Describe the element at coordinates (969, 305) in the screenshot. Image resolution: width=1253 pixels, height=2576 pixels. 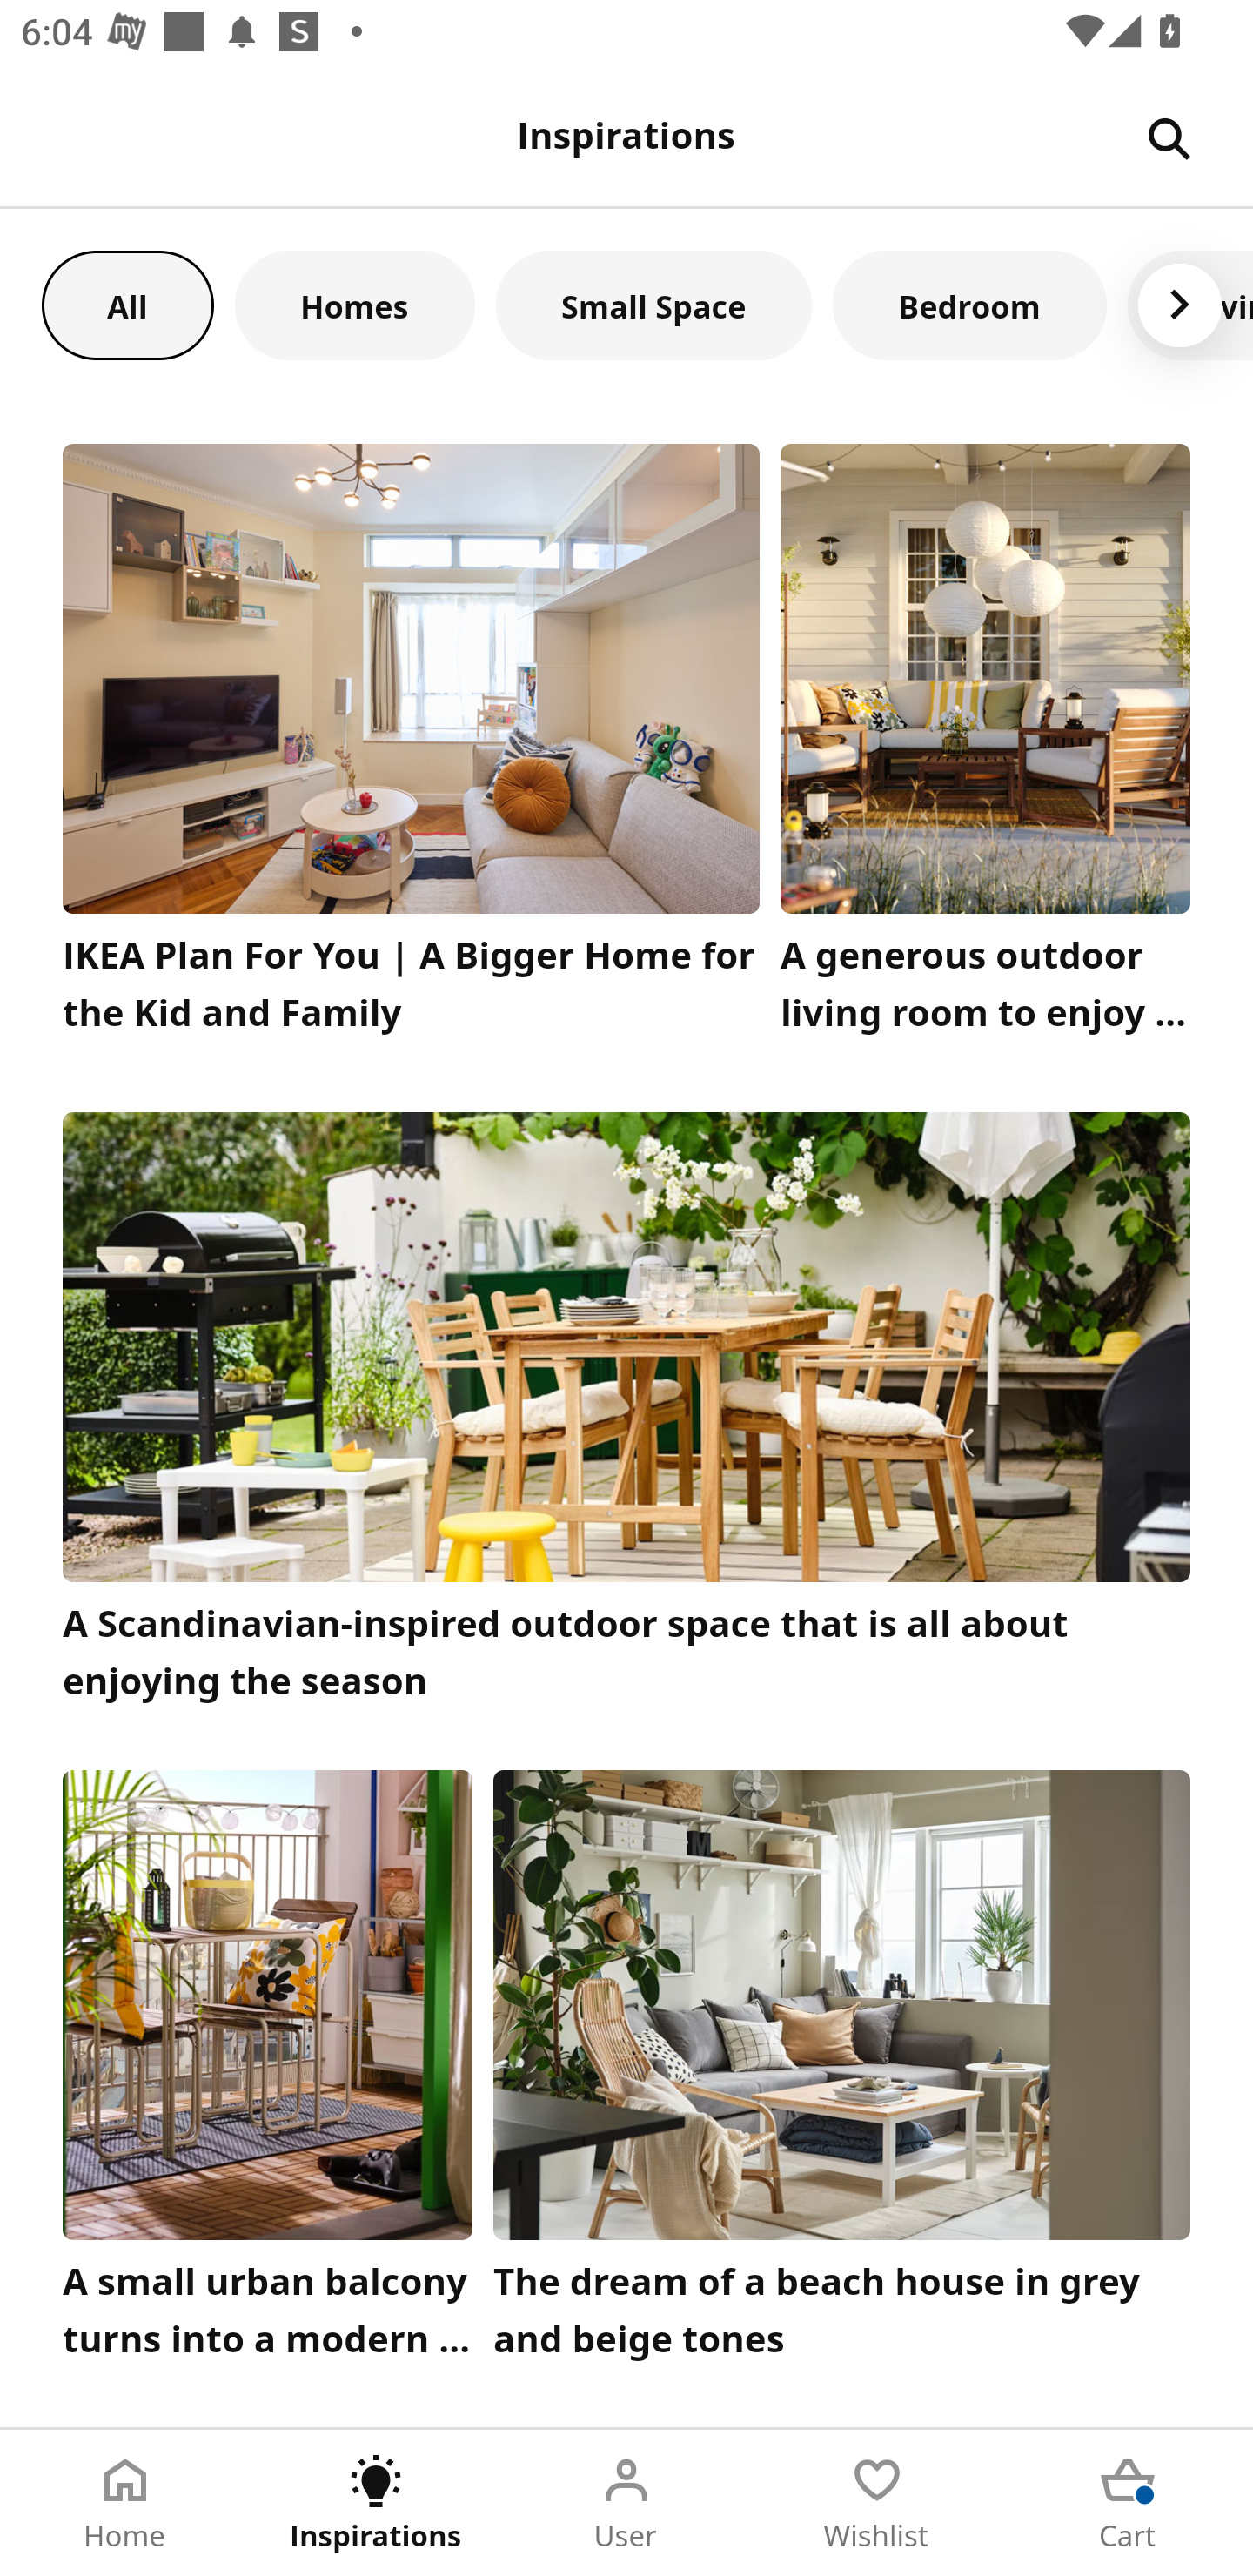
I see `Bedroom` at that location.